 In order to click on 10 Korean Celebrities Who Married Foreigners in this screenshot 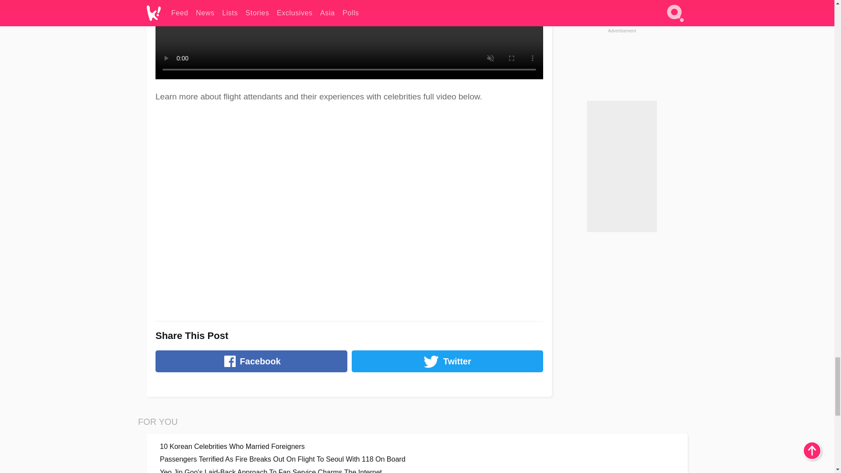, I will do `click(417, 446)`.